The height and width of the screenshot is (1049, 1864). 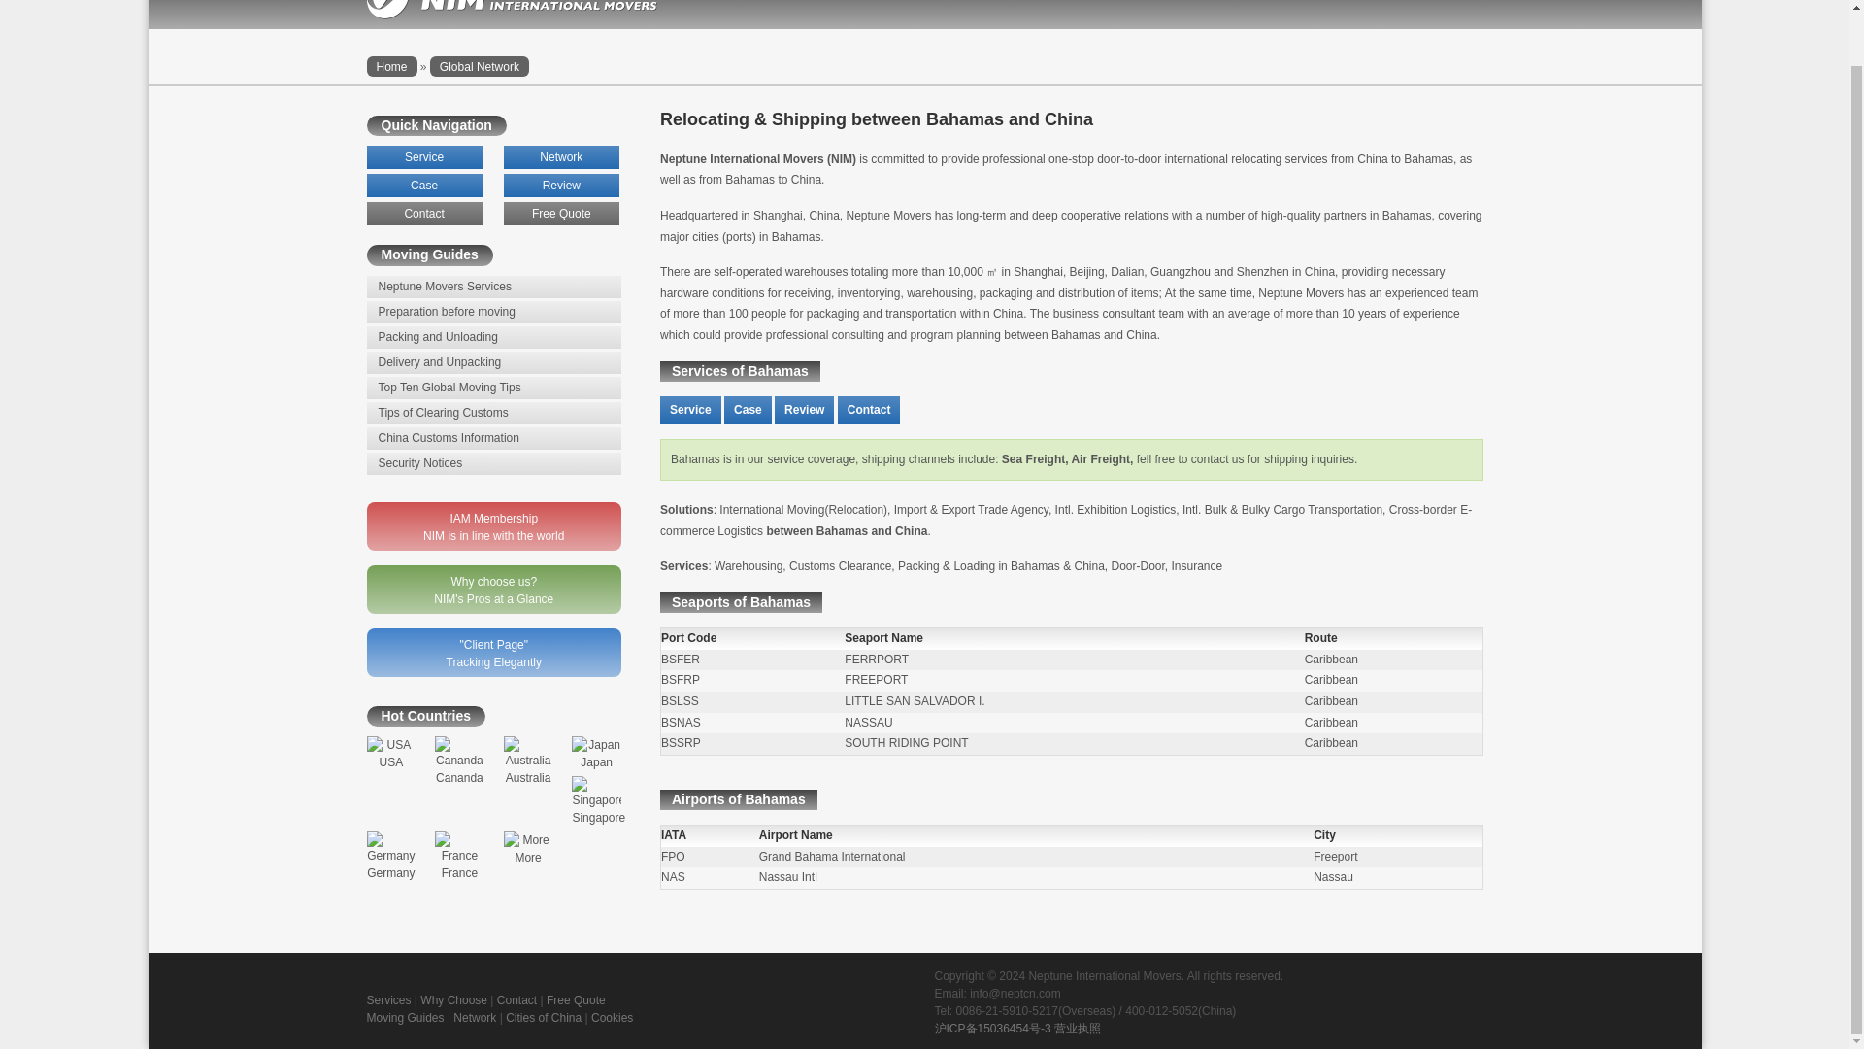 I want to click on Review, so click(x=804, y=410).